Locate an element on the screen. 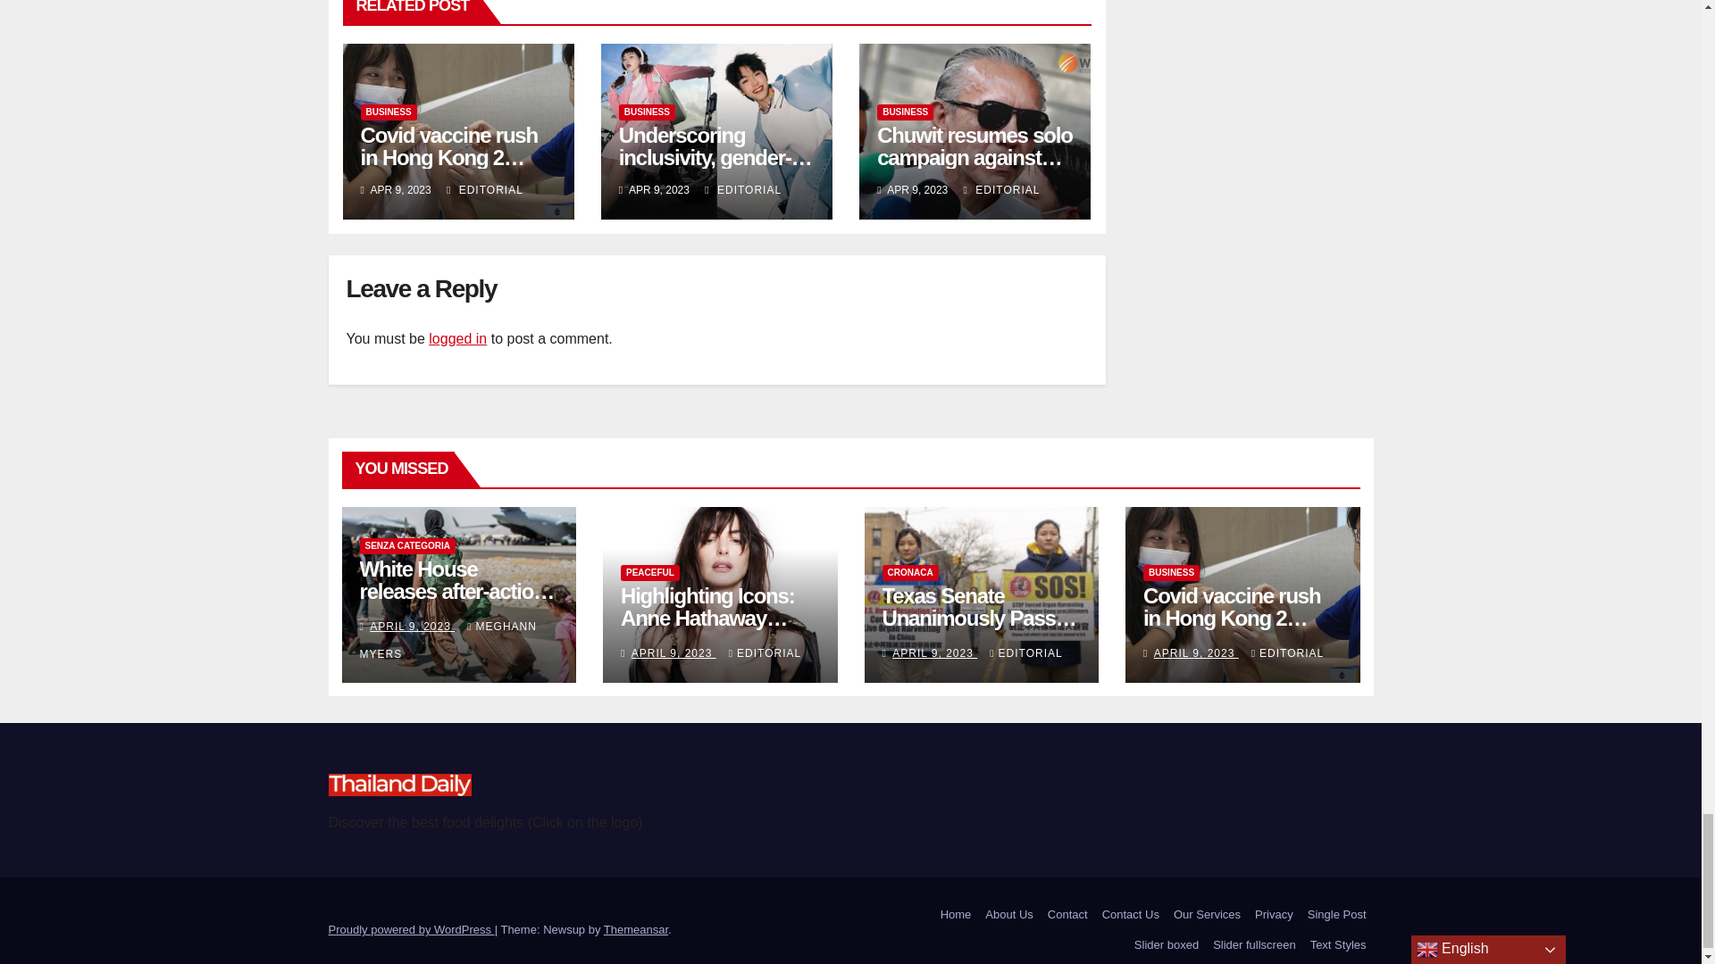 This screenshot has height=964, width=1715. EDITORIAL is located at coordinates (743, 190).